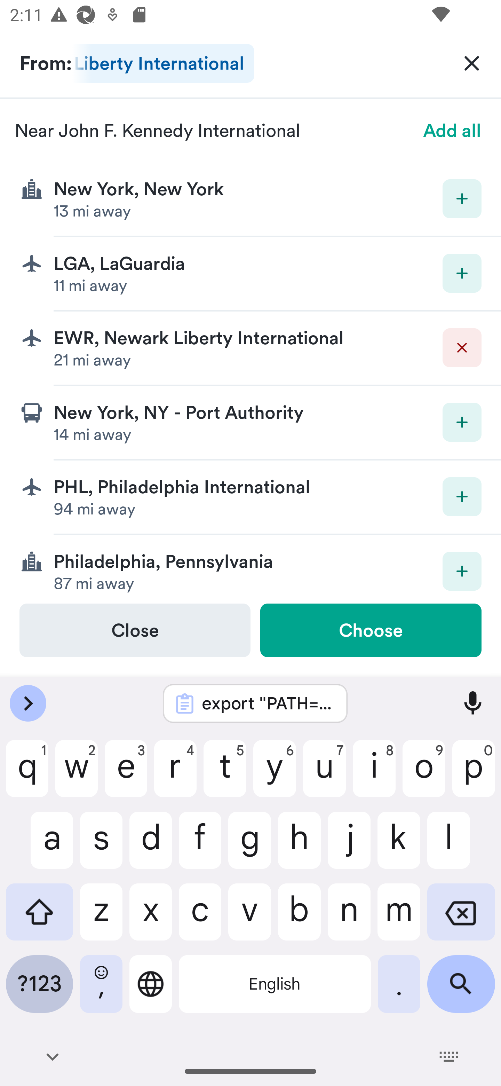 The height and width of the screenshot is (1086, 501). Describe the element at coordinates (250, 199) in the screenshot. I see `Add destination New York, New York 13 mi away` at that location.